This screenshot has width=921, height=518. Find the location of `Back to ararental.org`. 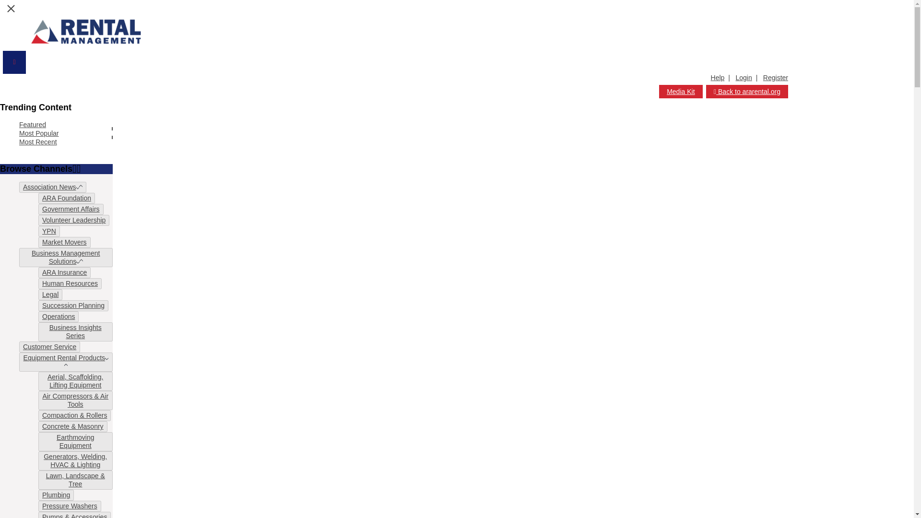

Back to ararental.org is located at coordinates (747, 92).